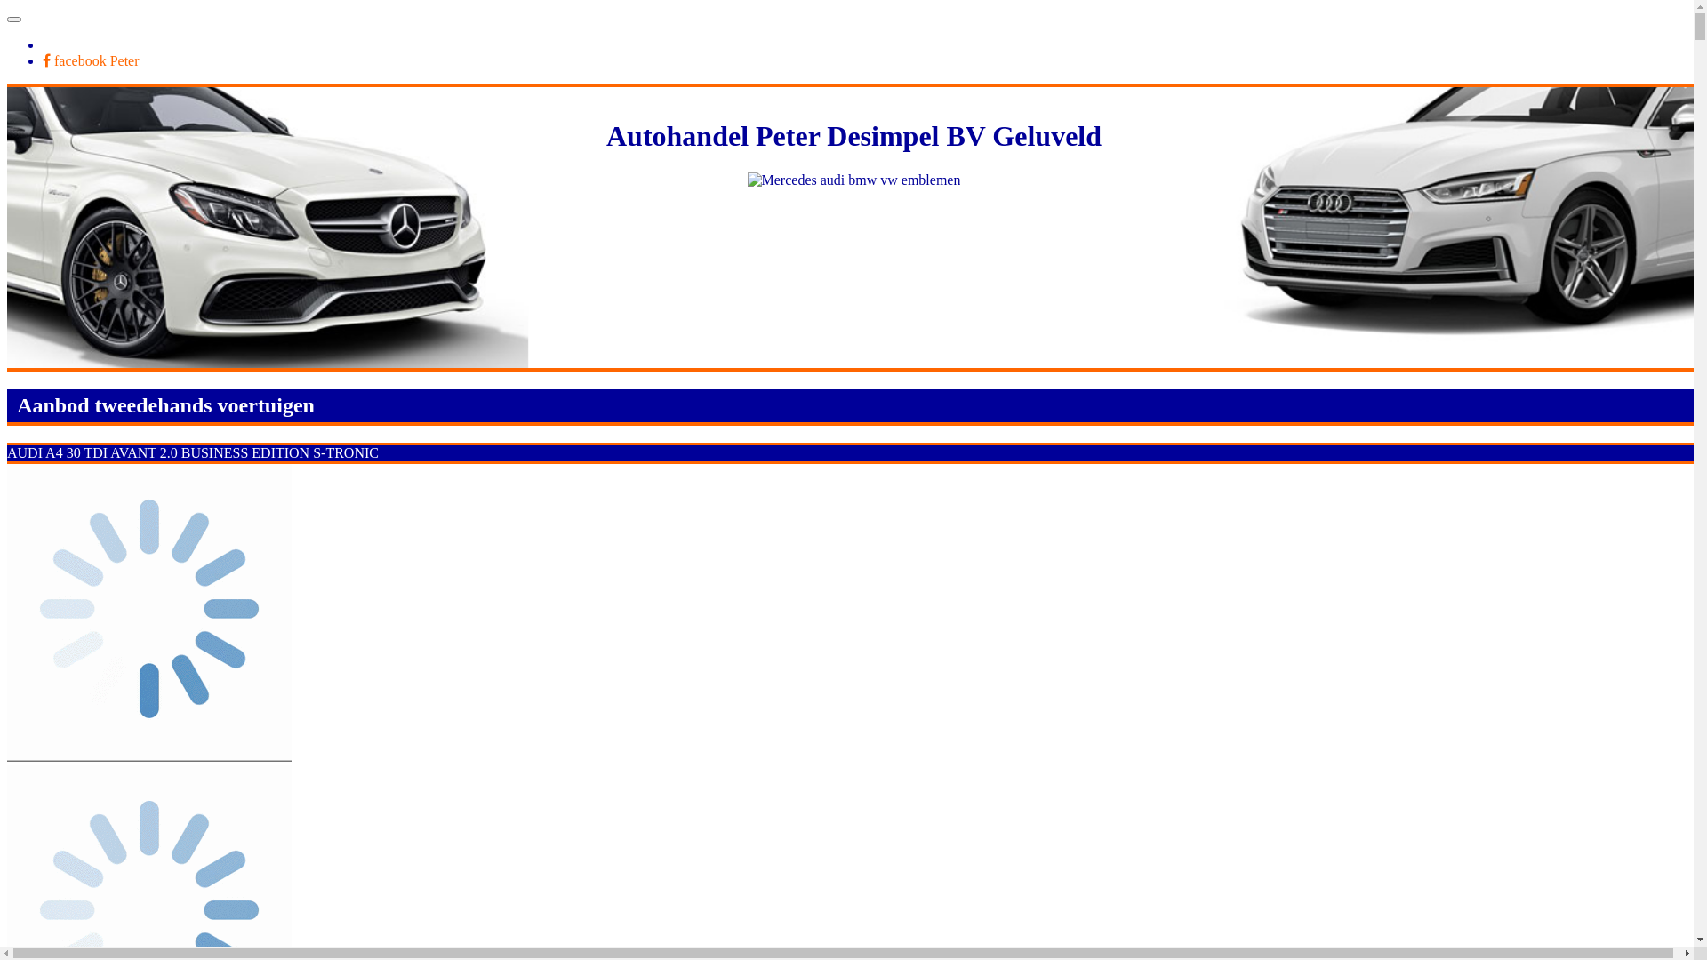 This screenshot has width=1707, height=960. What do you see at coordinates (89, 44) in the screenshot?
I see `Aanbod wagens
(current)` at bounding box center [89, 44].